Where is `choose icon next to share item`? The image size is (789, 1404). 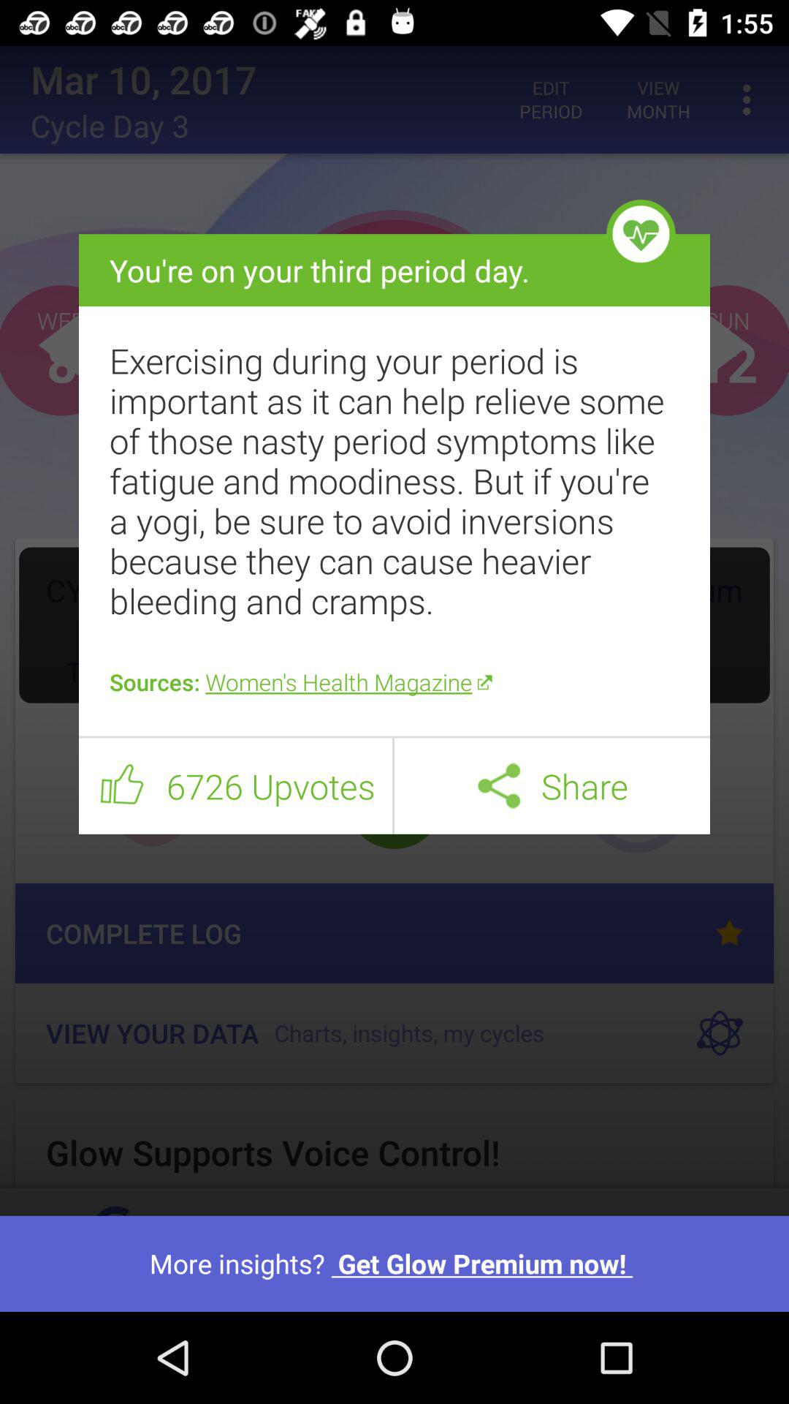
choose icon next to share item is located at coordinates (498, 785).